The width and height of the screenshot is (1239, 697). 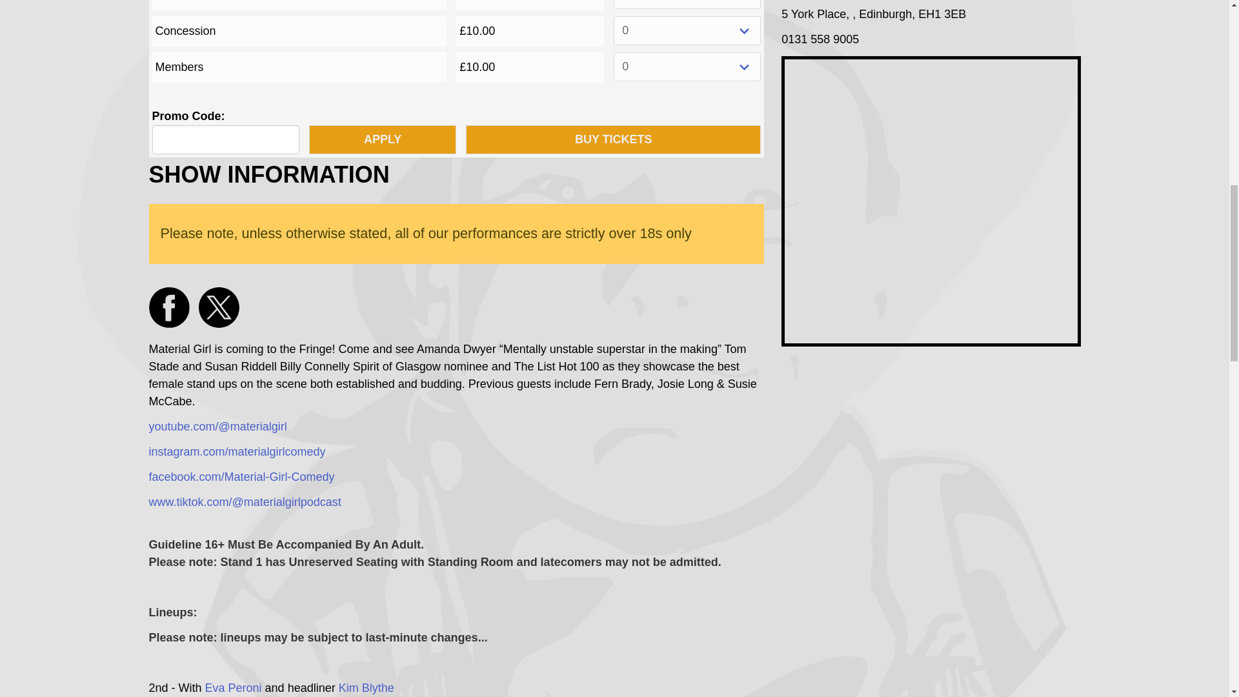 What do you see at coordinates (613, 139) in the screenshot?
I see `BUY TICKETS` at bounding box center [613, 139].